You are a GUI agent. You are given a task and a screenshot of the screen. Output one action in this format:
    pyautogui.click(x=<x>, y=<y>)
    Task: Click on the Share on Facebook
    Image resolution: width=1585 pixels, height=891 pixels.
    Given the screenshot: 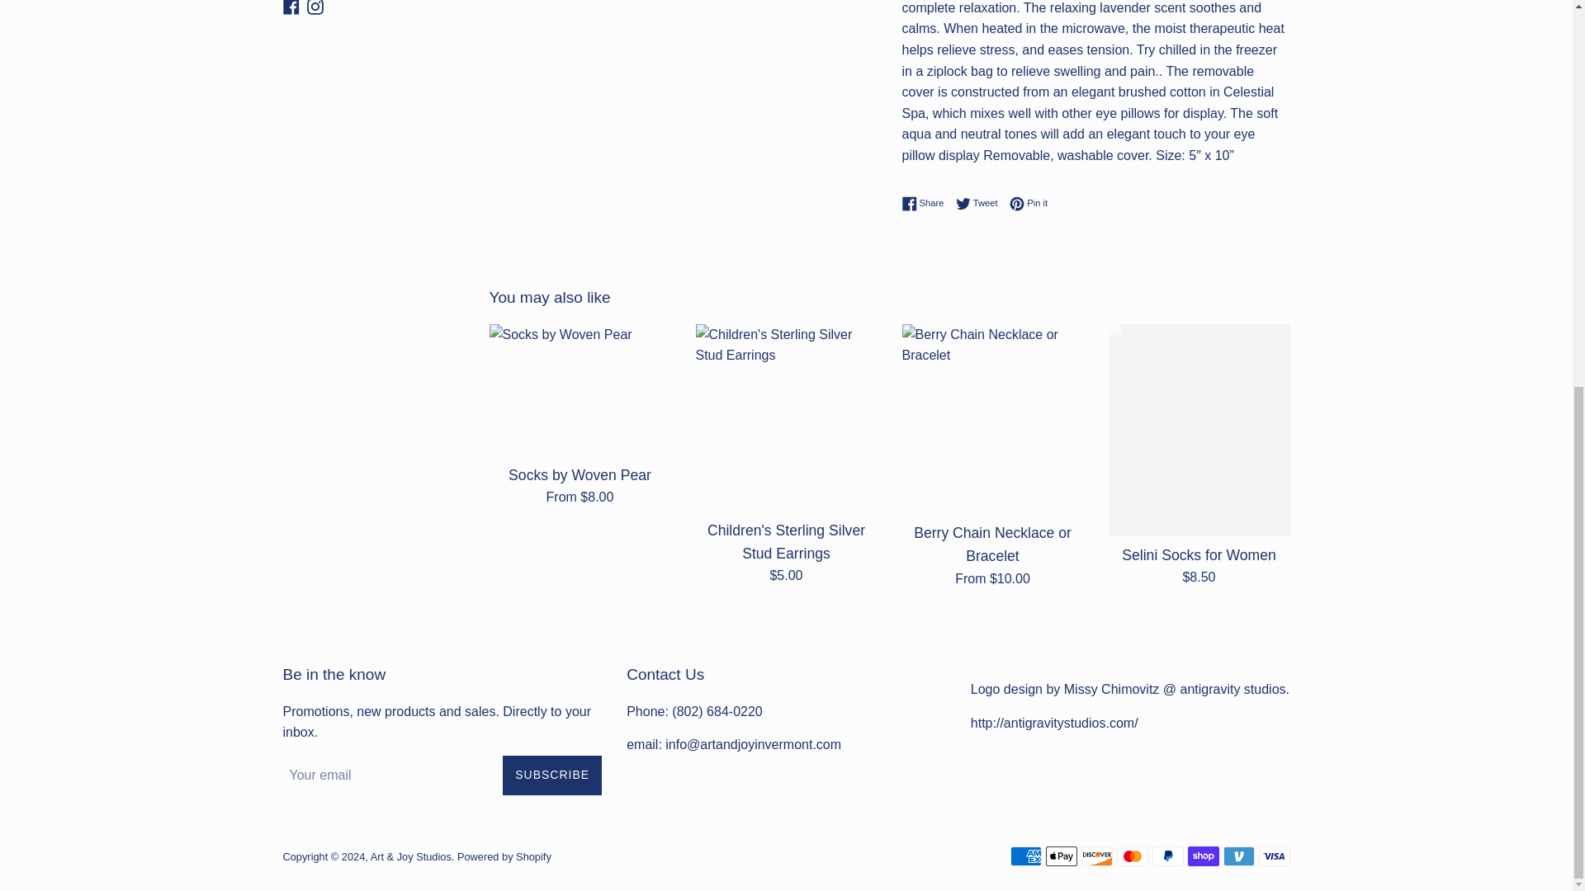 What is the action you would take?
    pyautogui.click(x=926, y=203)
    